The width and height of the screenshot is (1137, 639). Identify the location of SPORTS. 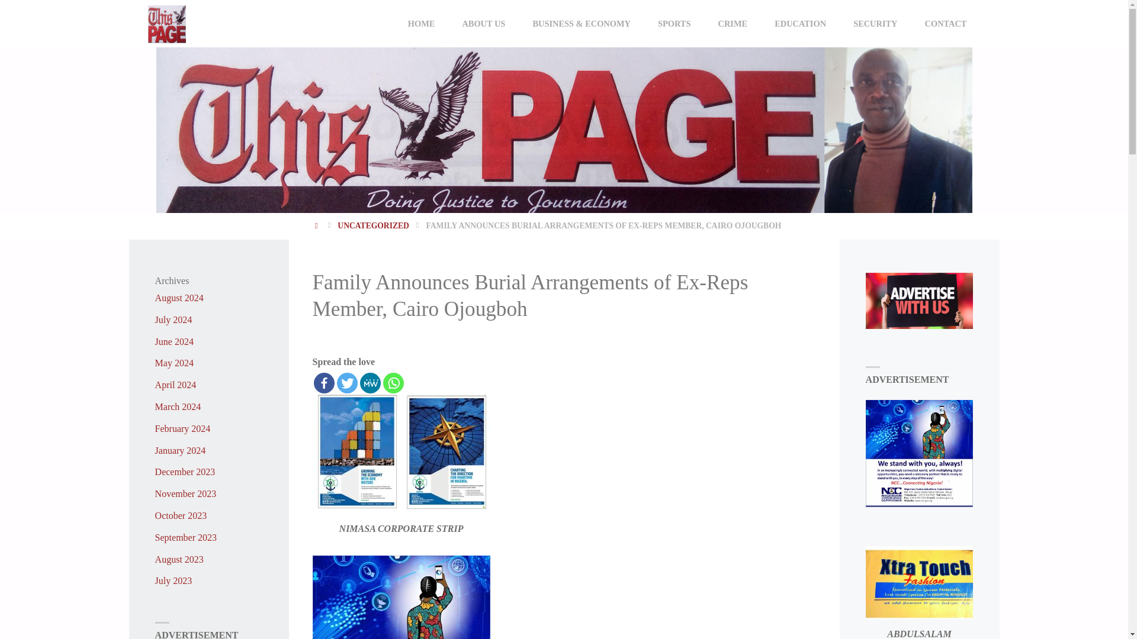
(675, 24).